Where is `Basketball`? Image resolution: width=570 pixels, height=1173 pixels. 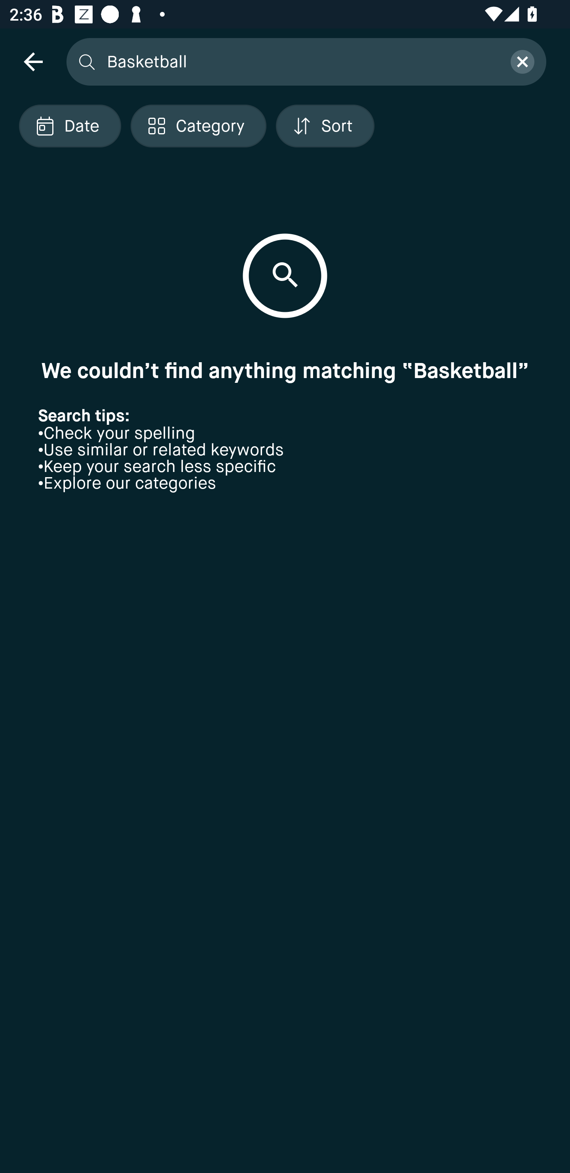
Basketball is located at coordinates (300, 61).